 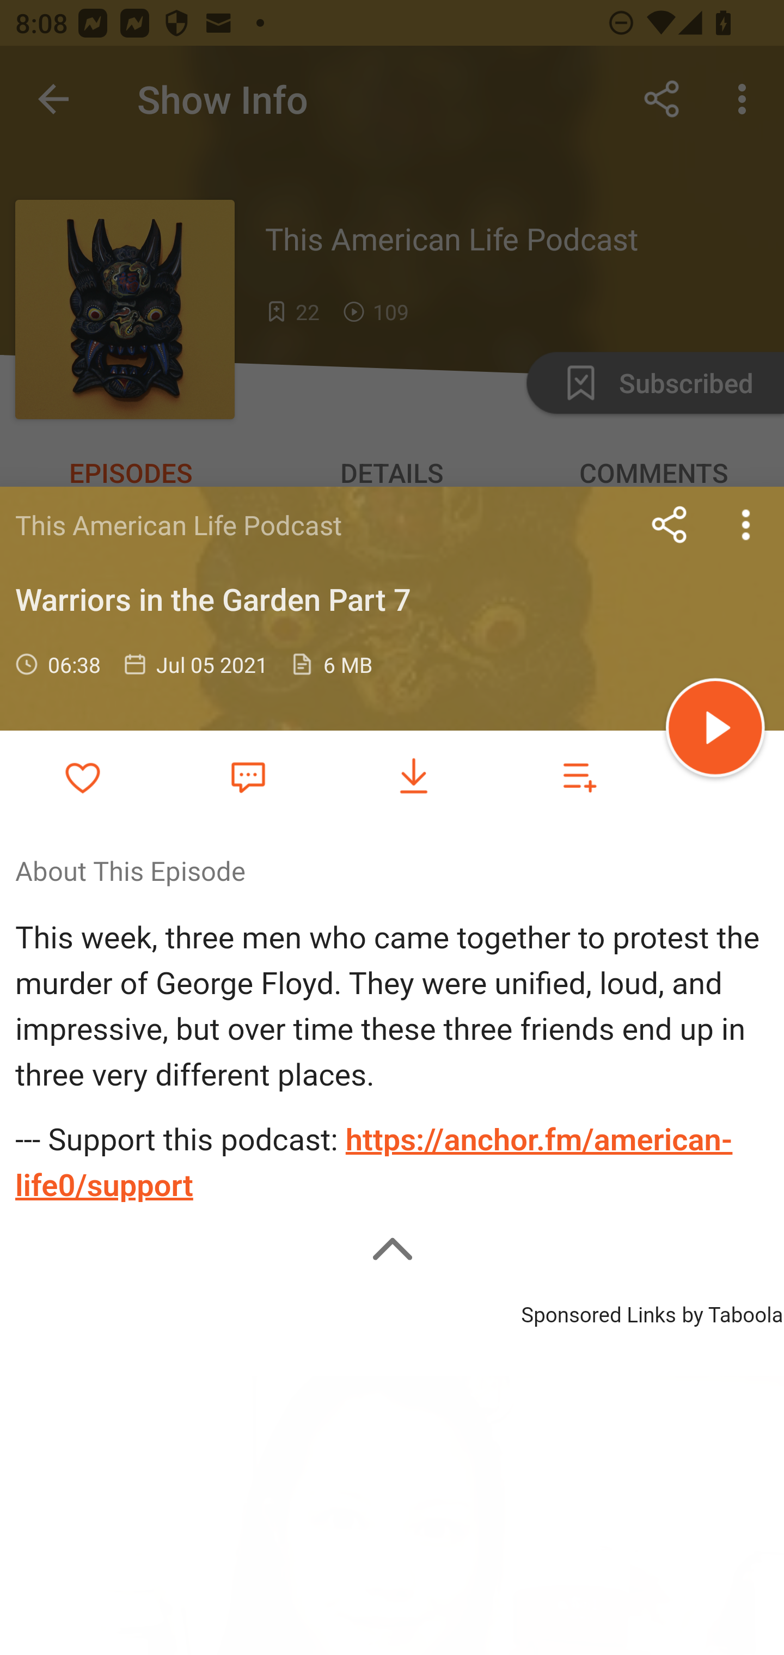 What do you see at coordinates (746, 524) in the screenshot?
I see `more options` at bounding box center [746, 524].